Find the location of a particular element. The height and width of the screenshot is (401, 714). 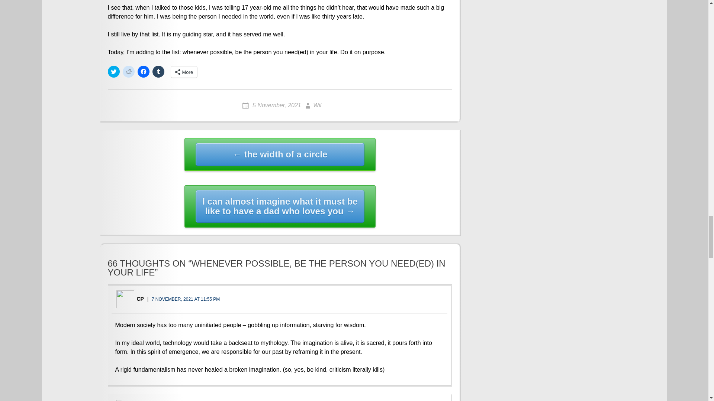

Click to share on Twitter is located at coordinates (114, 72).